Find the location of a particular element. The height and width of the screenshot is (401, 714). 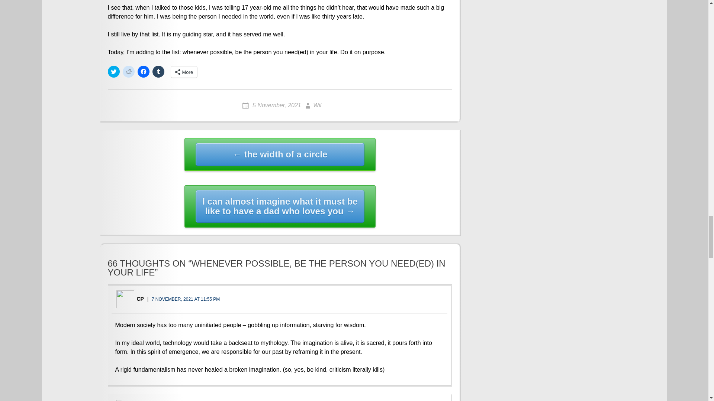

Click to share on Twitter is located at coordinates (114, 72).